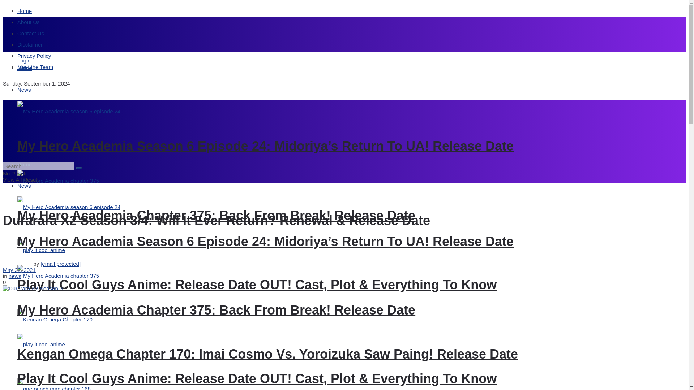  Describe the element at coordinates (25, 11) in the screenshot. I see `Home` at that location.